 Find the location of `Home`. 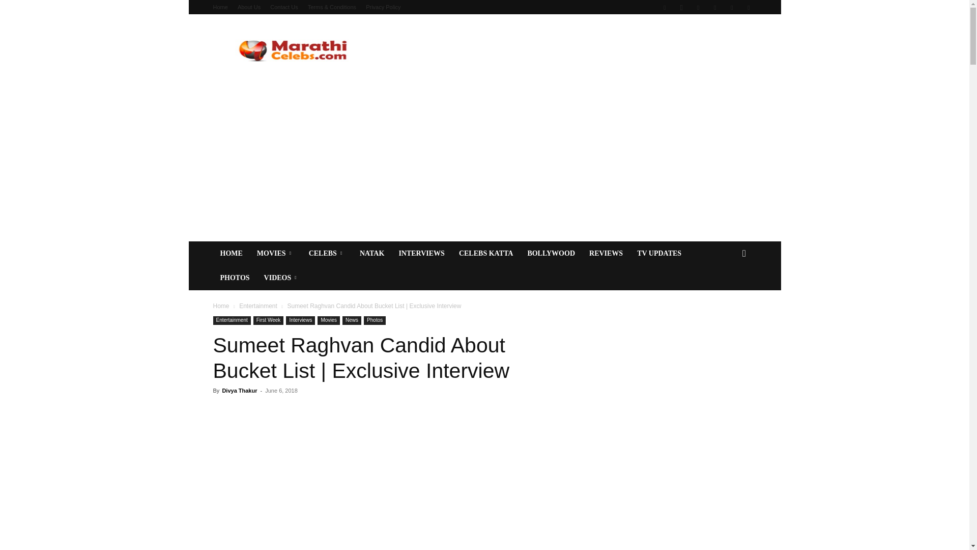

Home is located at coordinates (220, 7).